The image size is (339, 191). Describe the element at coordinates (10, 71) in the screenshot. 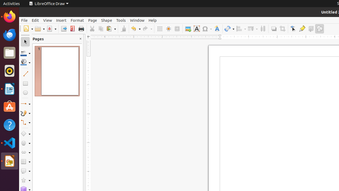

I see `Rhythmbox` at that location.